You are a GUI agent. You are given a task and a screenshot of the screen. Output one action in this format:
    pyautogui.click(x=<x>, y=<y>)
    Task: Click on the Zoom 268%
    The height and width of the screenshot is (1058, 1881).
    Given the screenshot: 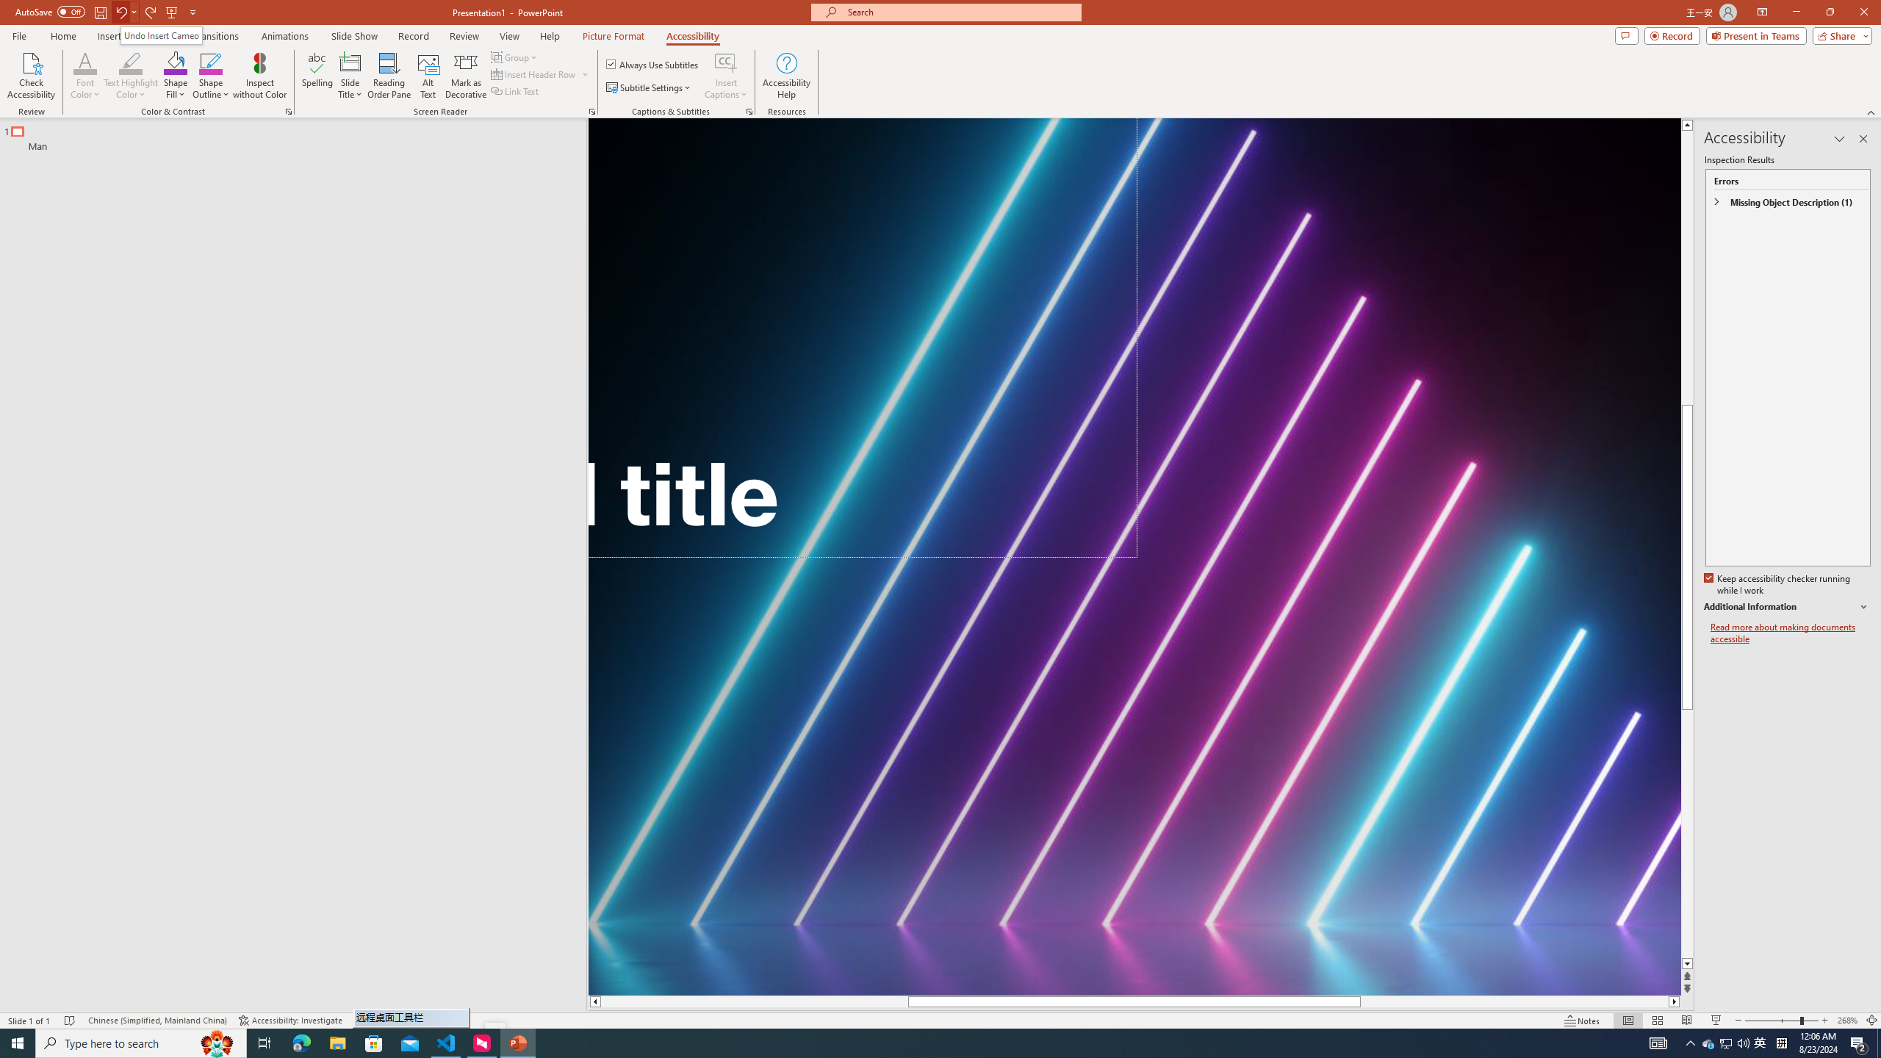 What is the action you would take?
    pyautogui.click(x=1847, y=1021)
    